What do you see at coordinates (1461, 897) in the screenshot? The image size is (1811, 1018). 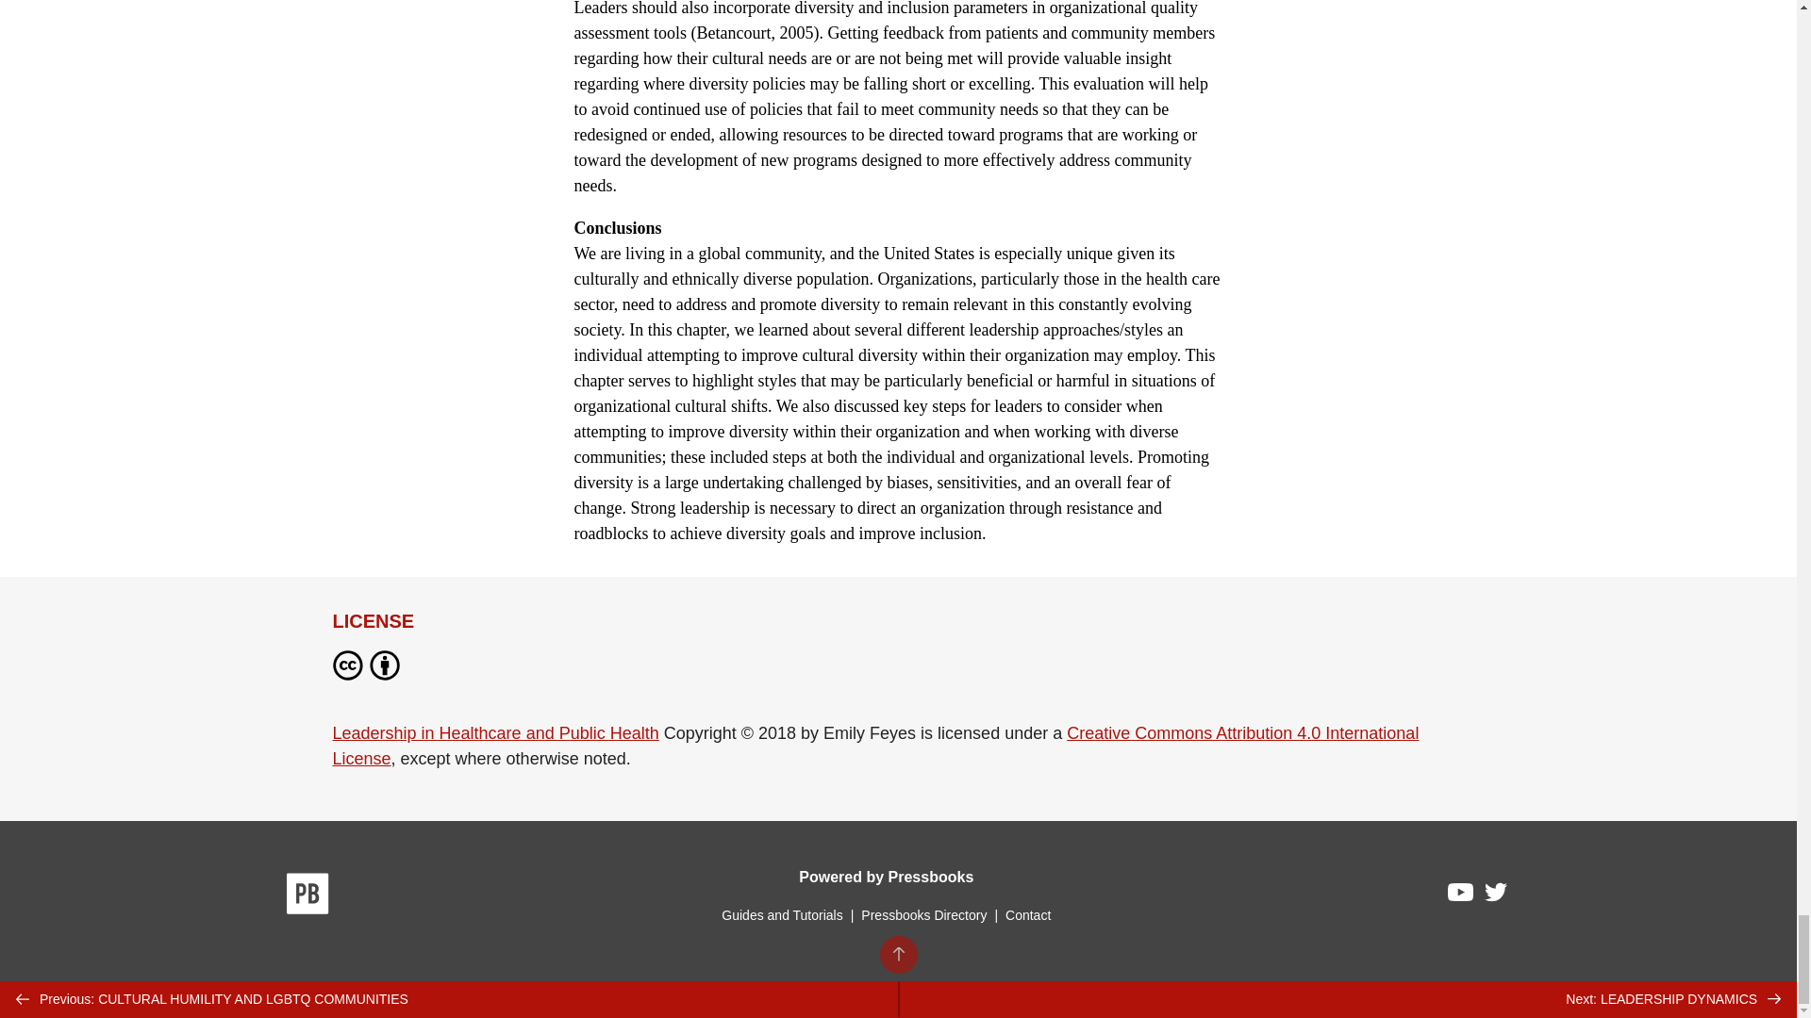 I see `Pressbooks on YouTube` at bounding box center [1461, 897].